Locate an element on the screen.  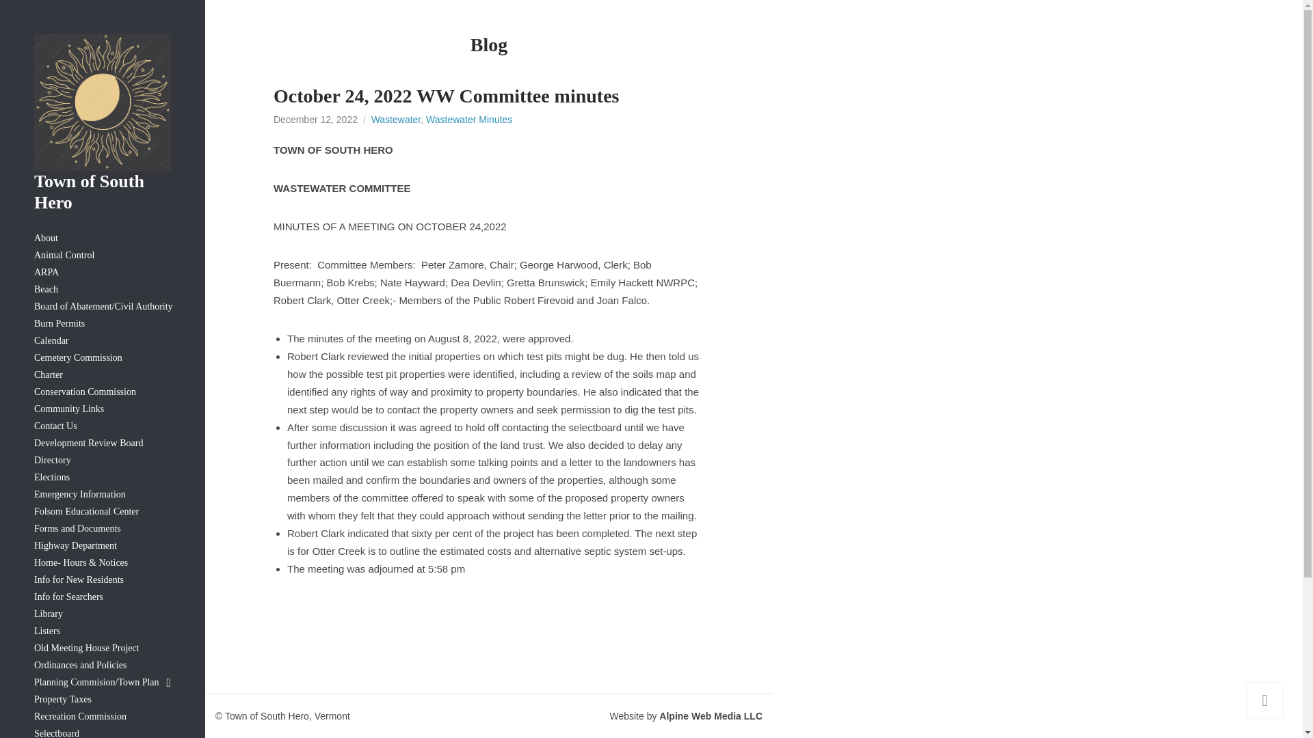
Highway Department is located at coordinates (102, 547).